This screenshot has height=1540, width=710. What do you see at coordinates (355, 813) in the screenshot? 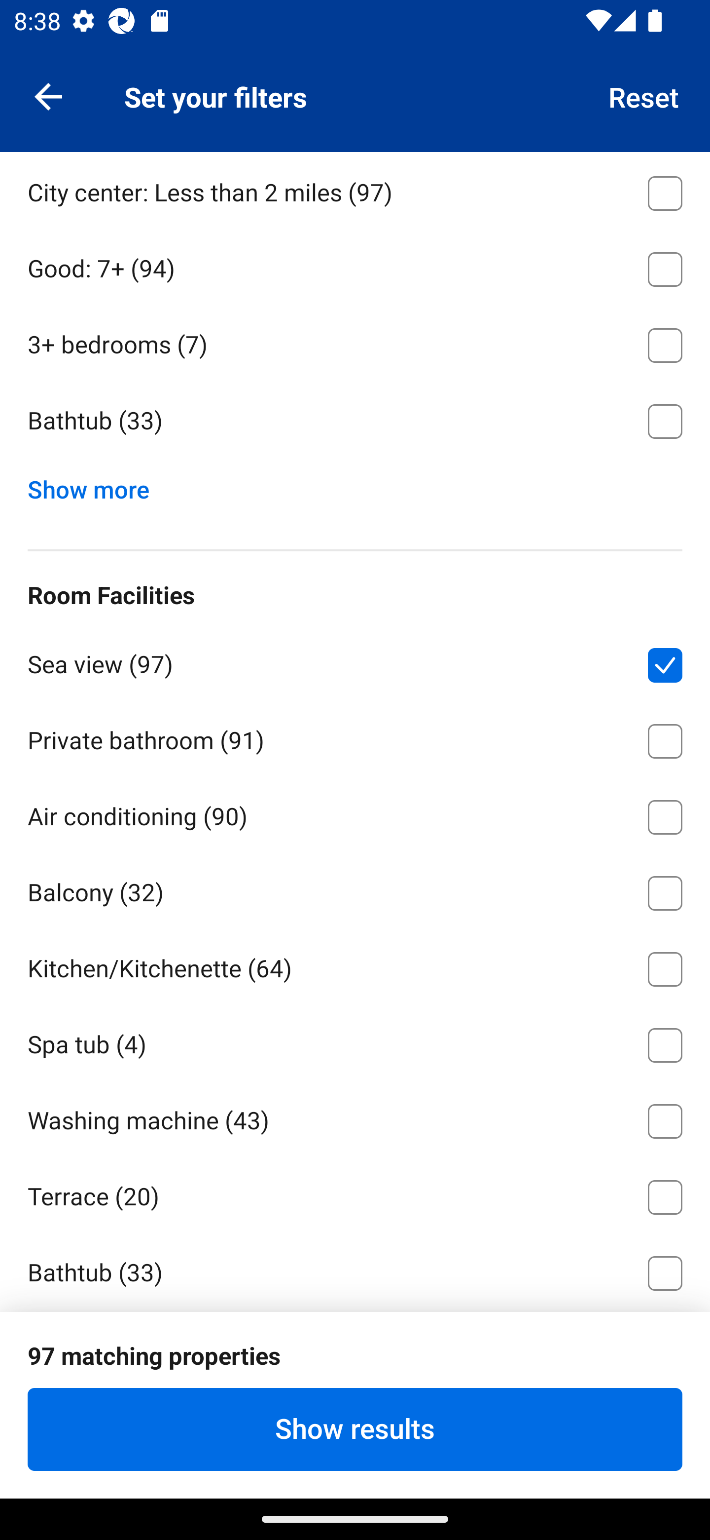
I see `Air conditioning ⁦(90)` at bounding box center [355, 813].